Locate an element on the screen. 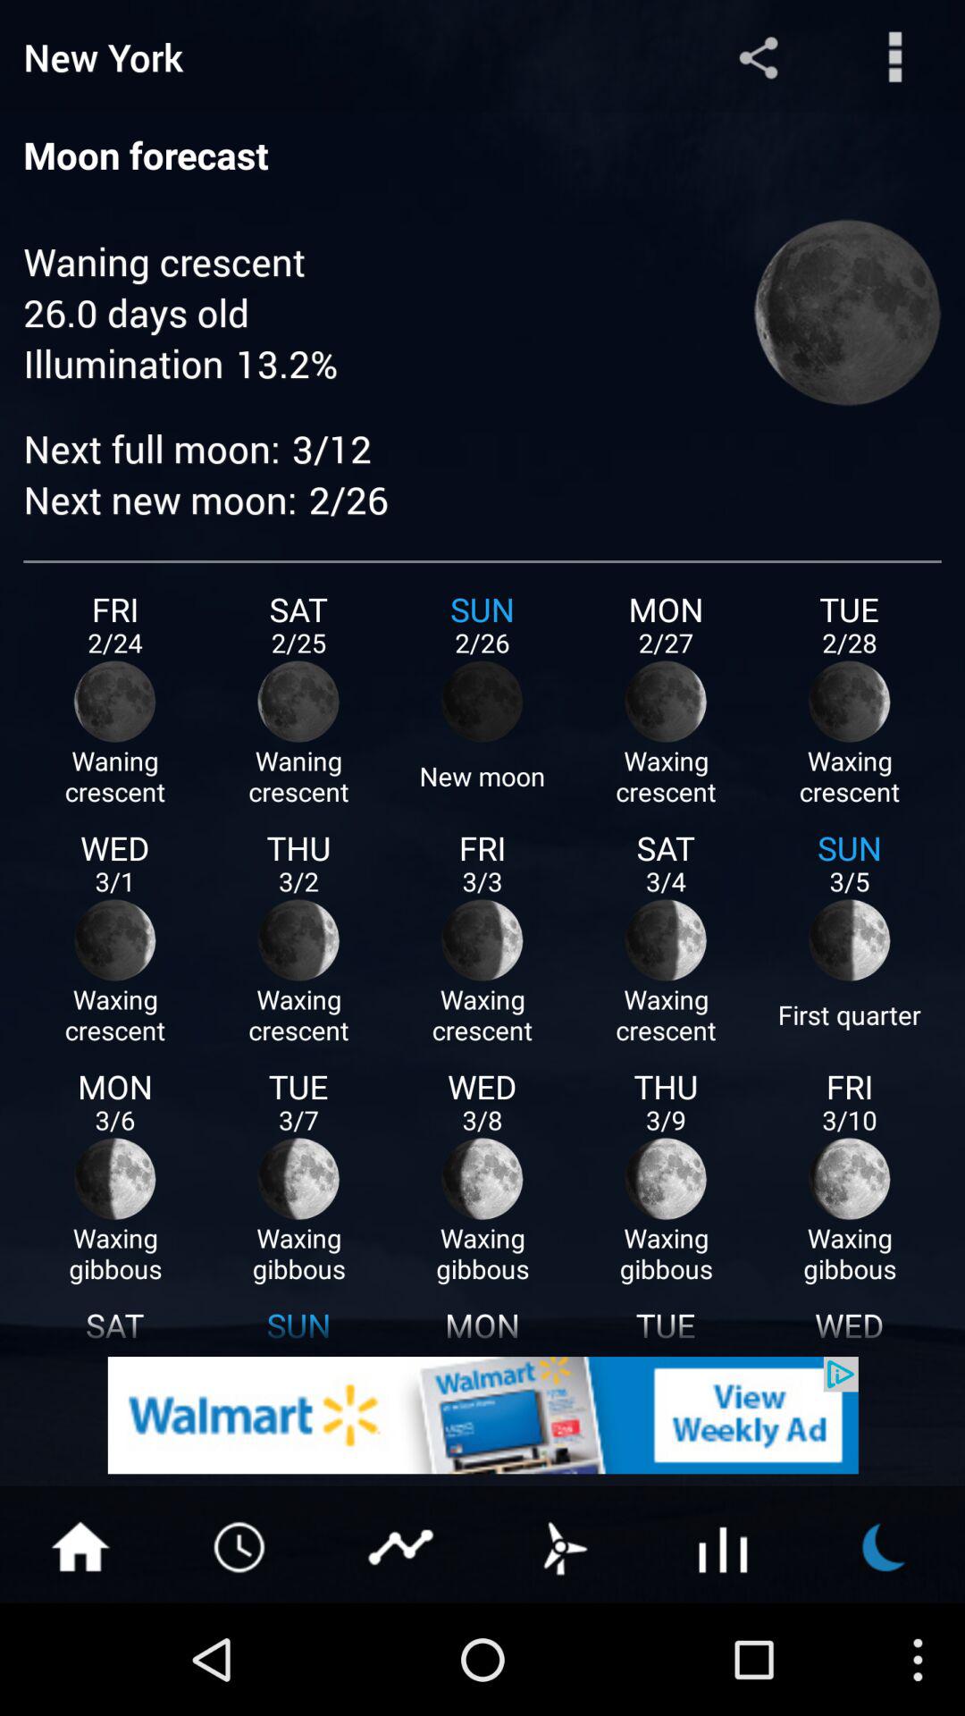 This screenshot has height=1716, width=965. share button is located at coordinates (758, 57).